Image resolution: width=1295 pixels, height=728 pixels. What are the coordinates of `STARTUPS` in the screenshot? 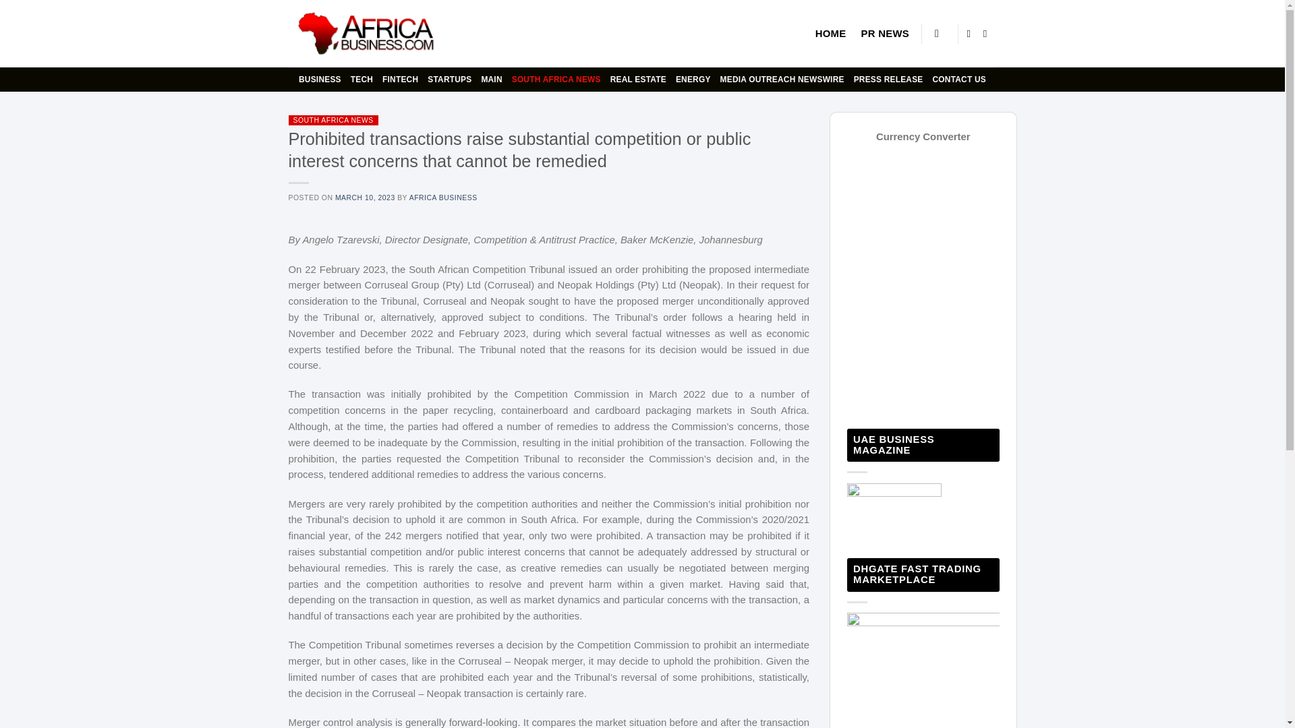 It's located at (449, 80).